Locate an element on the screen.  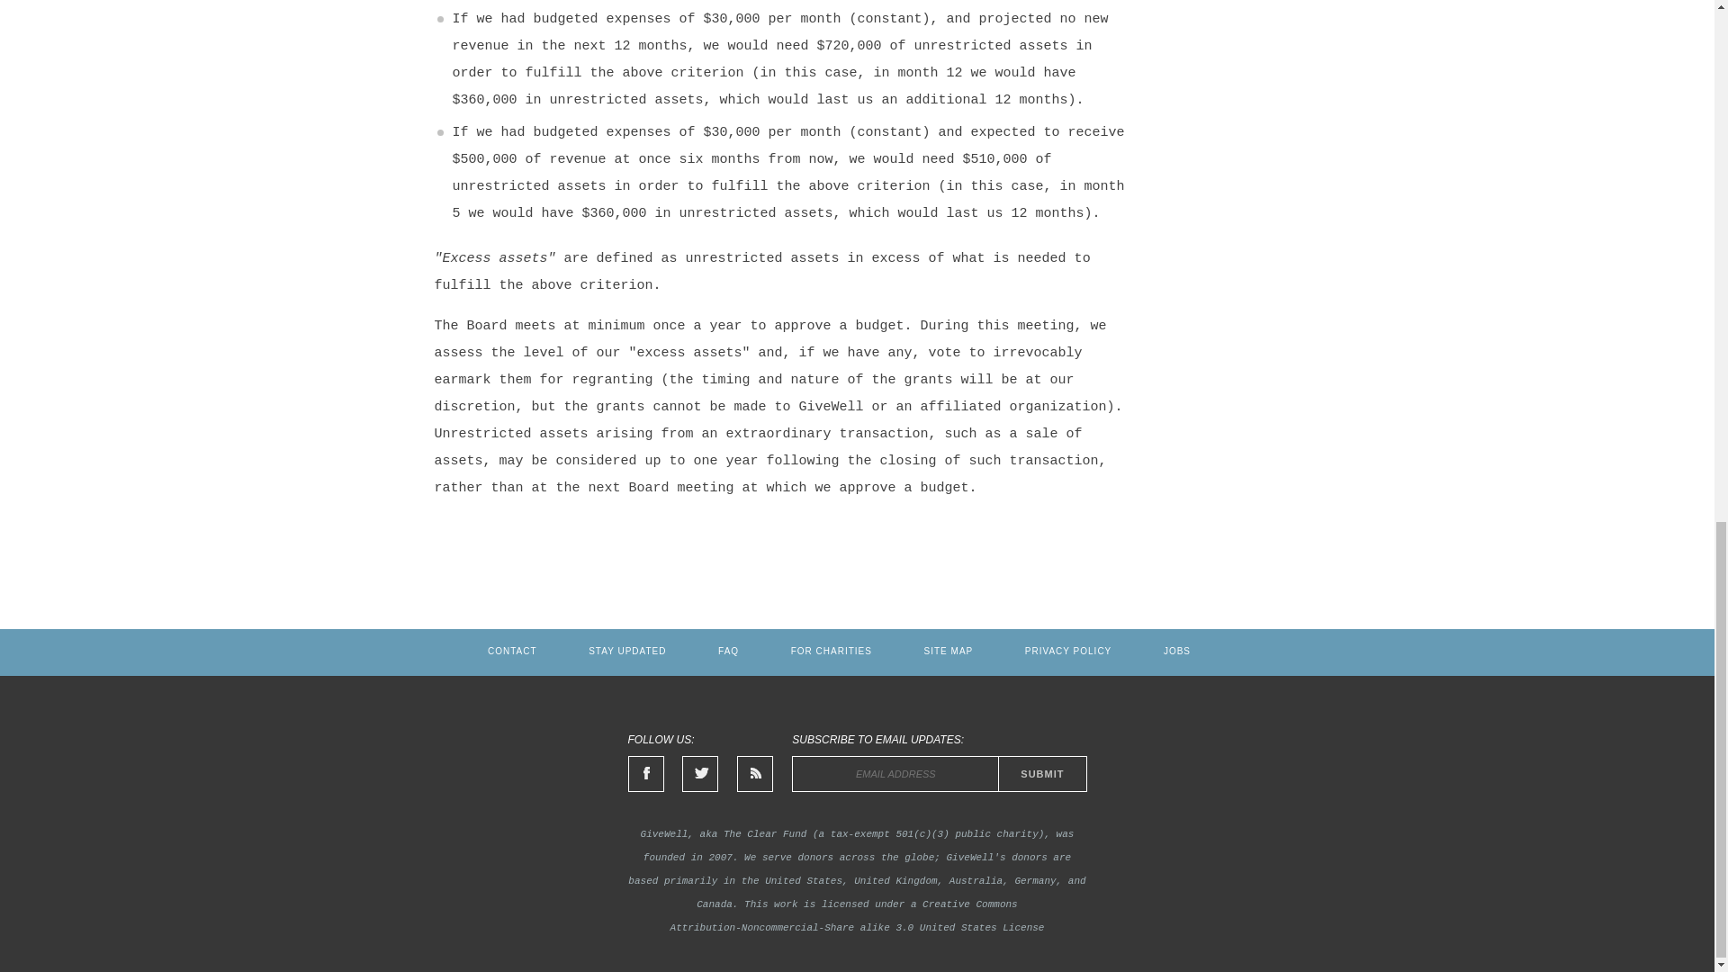
Submit is located at coordinates (1042, 774).